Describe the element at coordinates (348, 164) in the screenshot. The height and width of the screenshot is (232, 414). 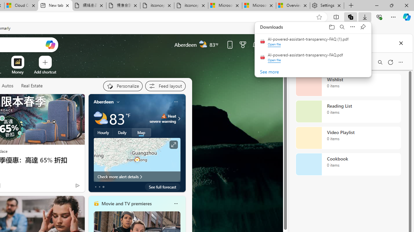
I see `Cookbook collection, 0 items` at that location.